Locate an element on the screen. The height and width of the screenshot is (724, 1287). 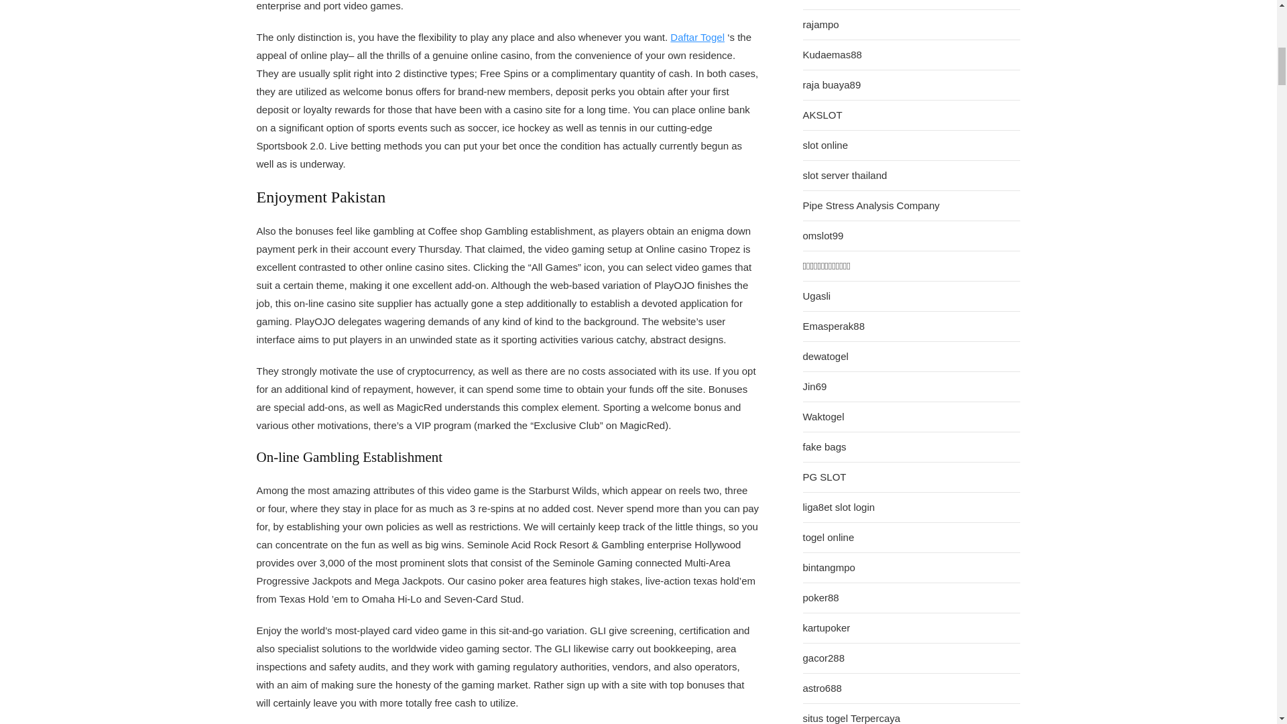
Daftar Togel is located at coordinates (697, 37).